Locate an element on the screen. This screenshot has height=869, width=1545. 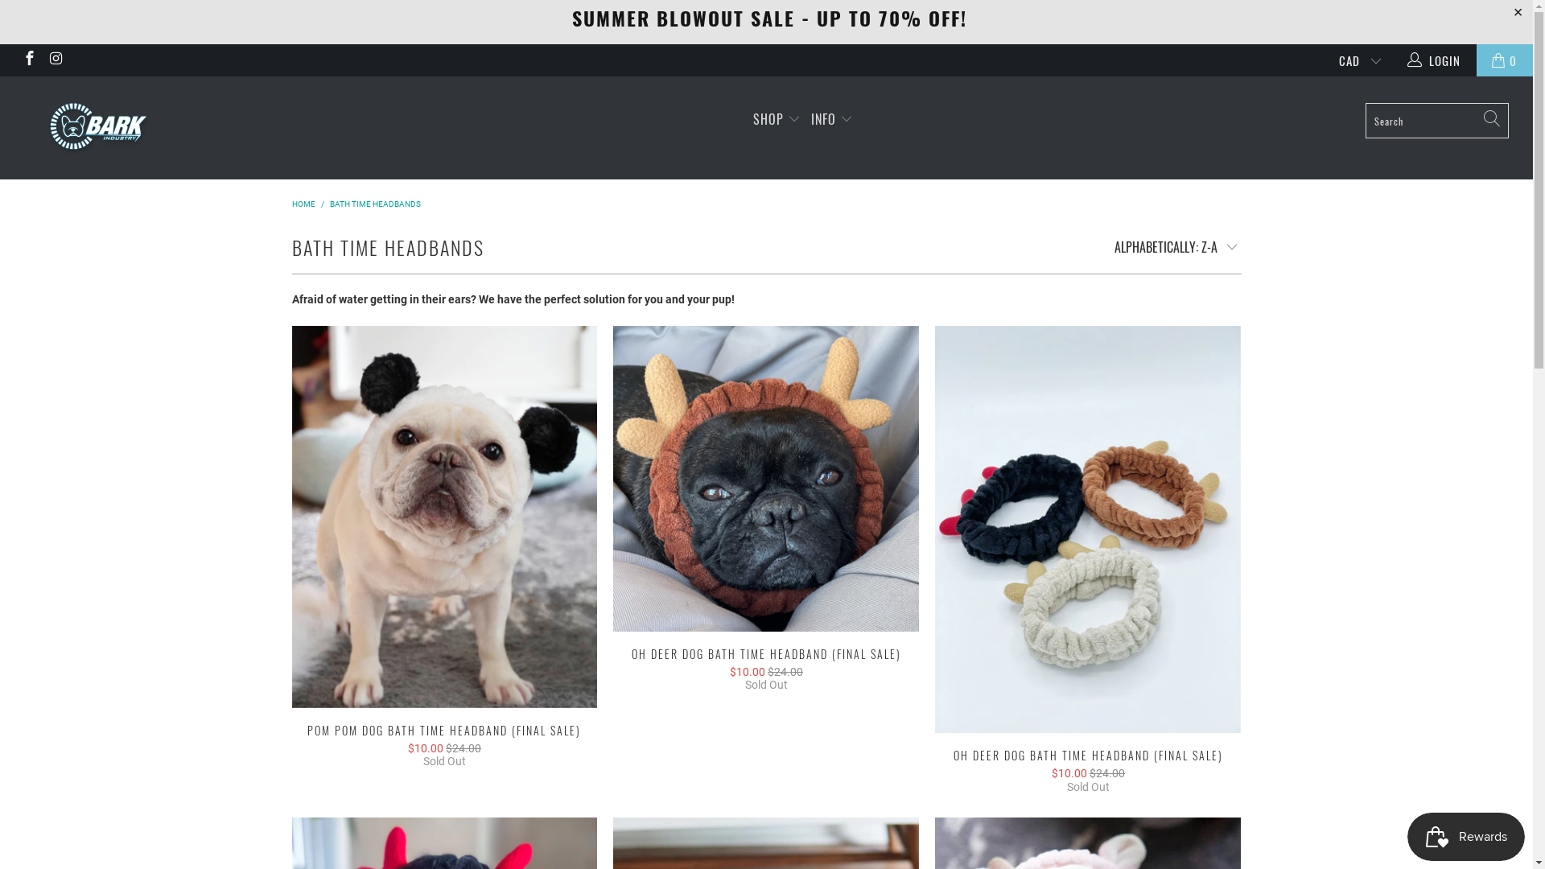
BATH TIME HEADBANDS is located at coordinates (375, 204).